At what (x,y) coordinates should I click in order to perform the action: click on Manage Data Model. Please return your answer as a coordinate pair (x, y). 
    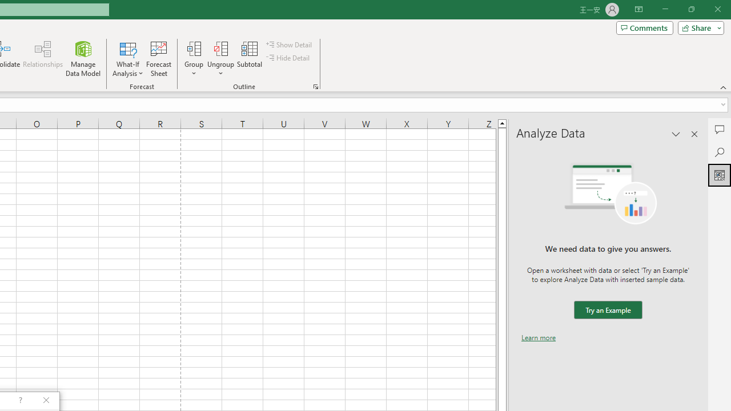
    Looking at the image, I should click on (83, 58).